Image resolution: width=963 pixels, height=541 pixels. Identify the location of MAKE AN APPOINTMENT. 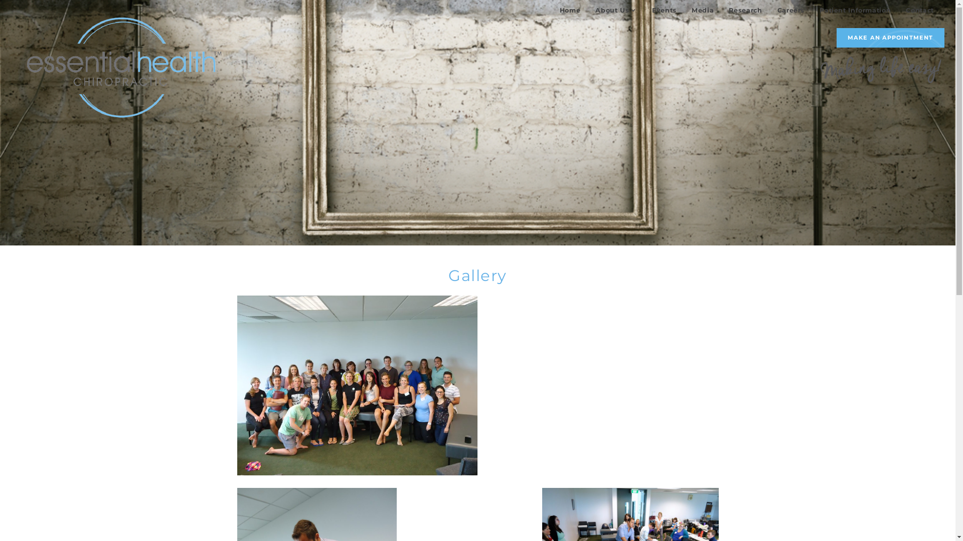
(891, 38).